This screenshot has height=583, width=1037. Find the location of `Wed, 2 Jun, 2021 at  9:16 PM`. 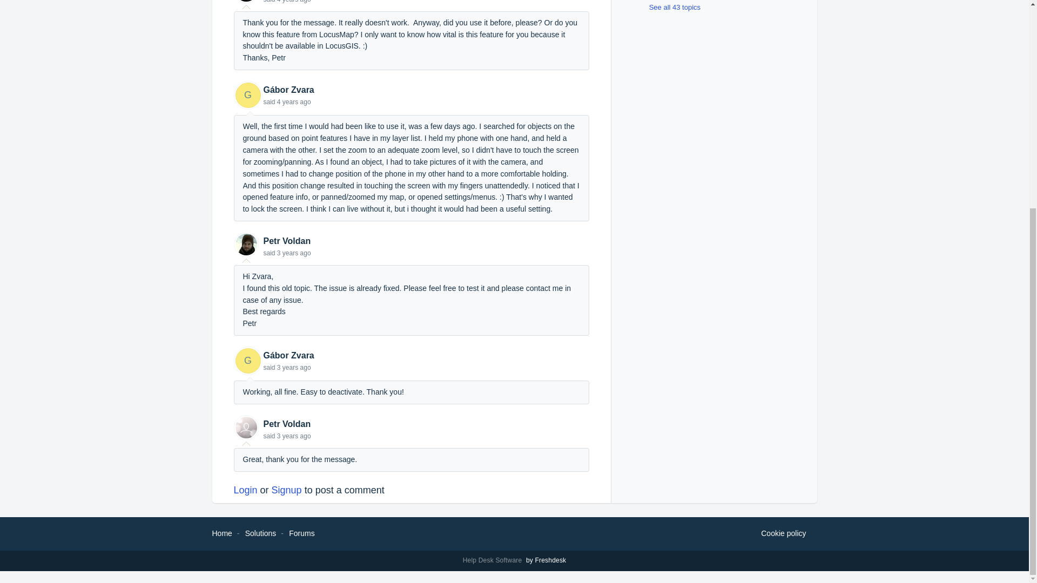

Wed, 2 Jun, 2021 at  9:16 PM is located at coordinates (294, 367).